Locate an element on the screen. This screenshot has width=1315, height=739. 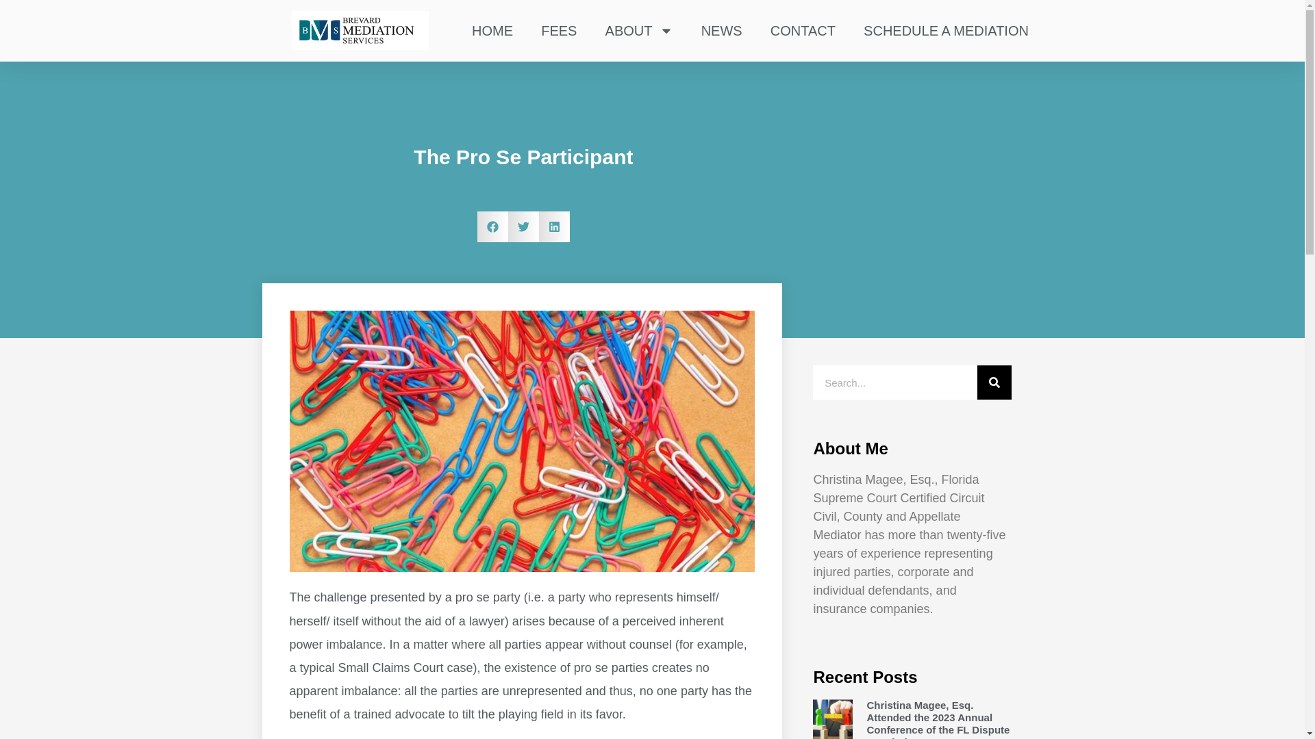
CONTACT is located at coordinates (803, 30).